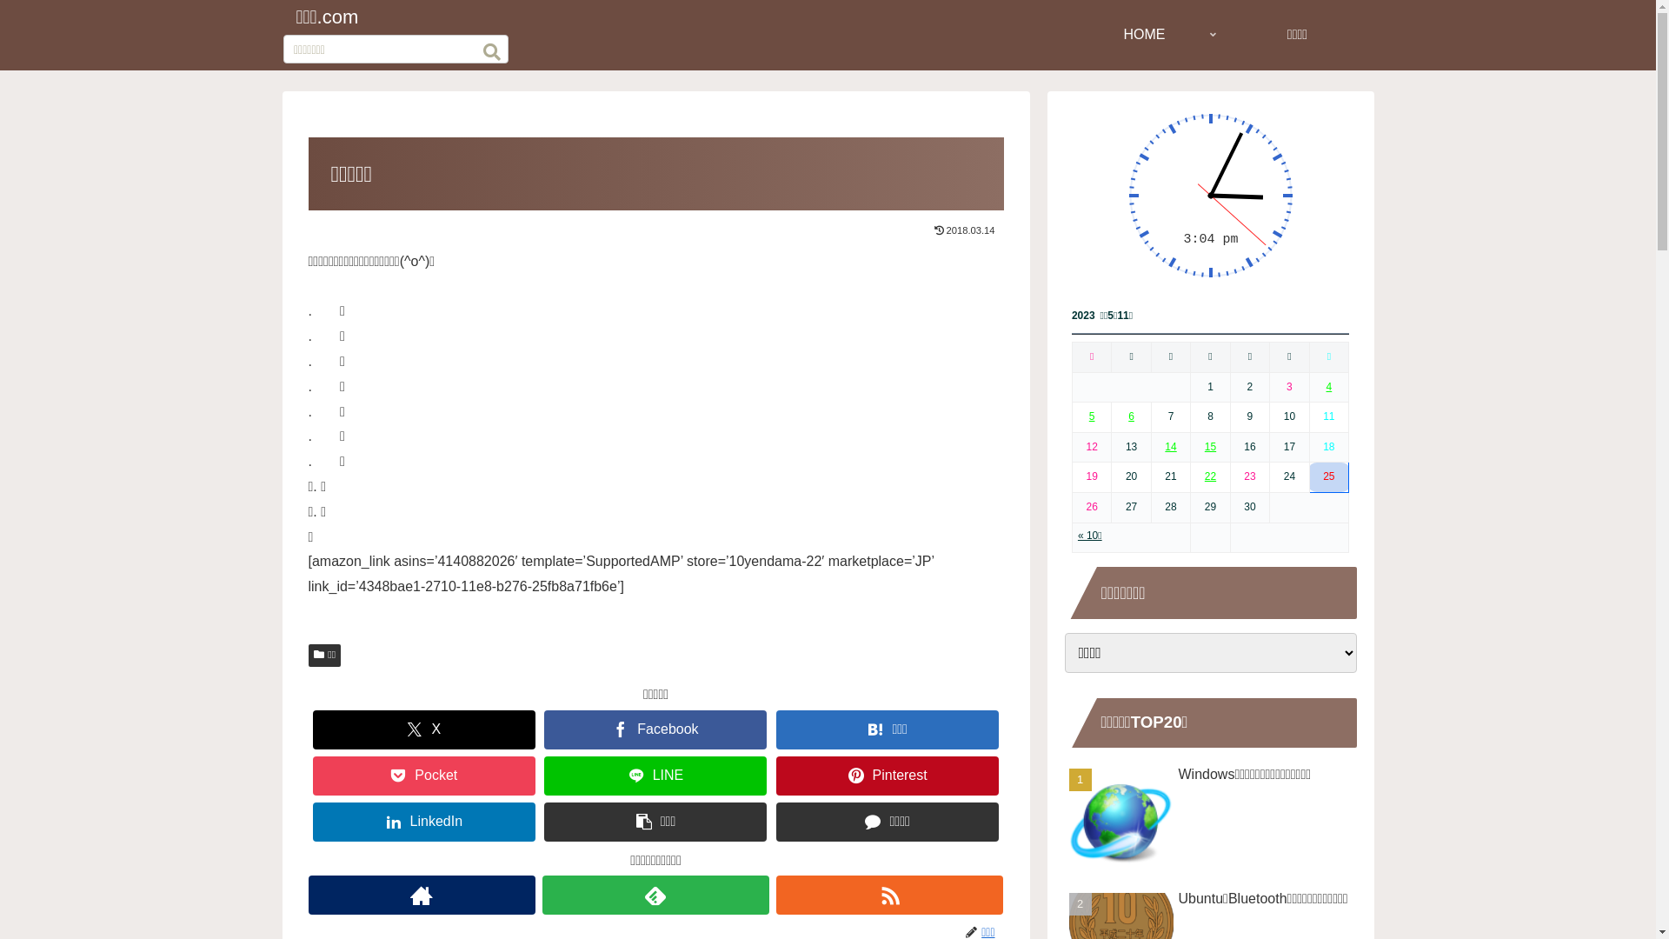 This screenshot has height=939, width=1669. Describe the element at coordinates (1170, 447) in the screenshot. I see `14` at that location.